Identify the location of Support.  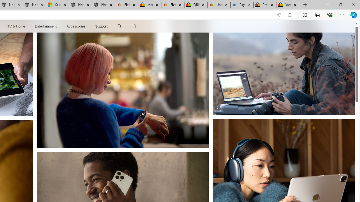
(102, 26).